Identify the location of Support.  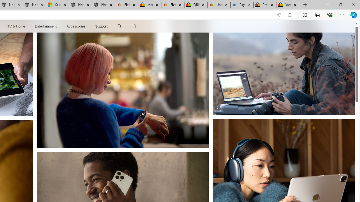
(102, 26).